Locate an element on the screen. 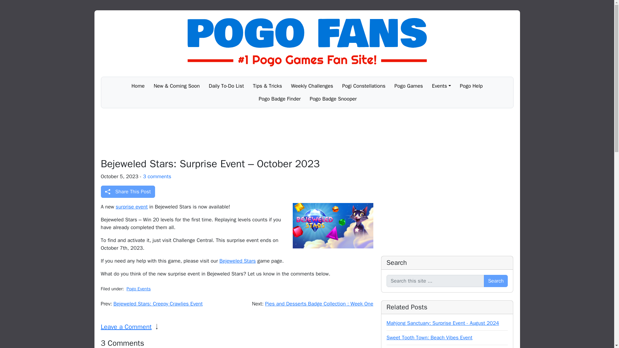  Pogi Constellations is located at coordinates (364, 86).